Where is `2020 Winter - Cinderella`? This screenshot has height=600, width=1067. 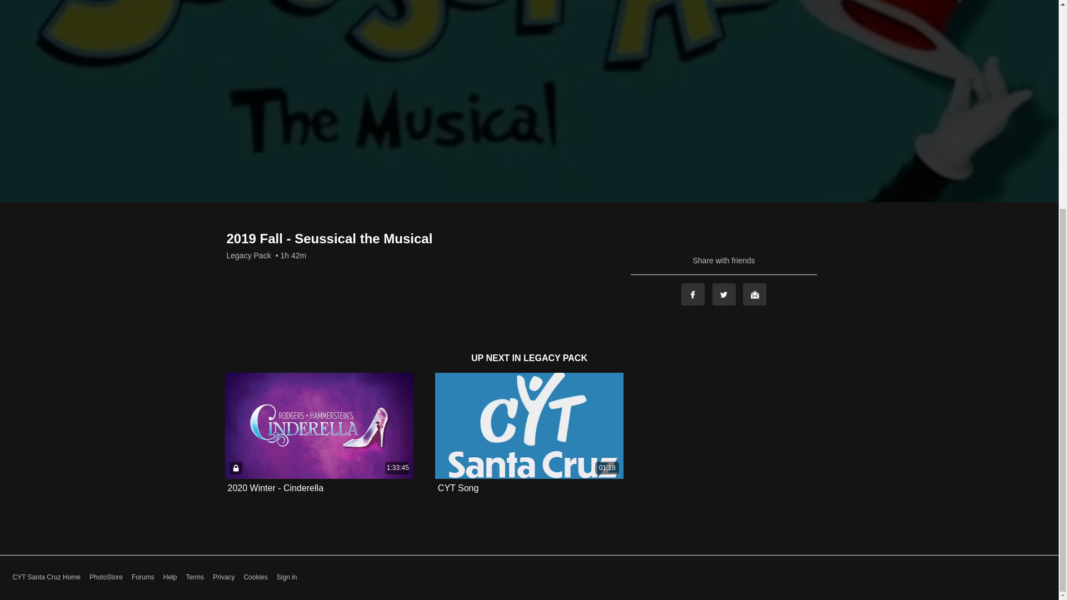 2020 Winter - Cinderella is located at coordinates (276, 488).